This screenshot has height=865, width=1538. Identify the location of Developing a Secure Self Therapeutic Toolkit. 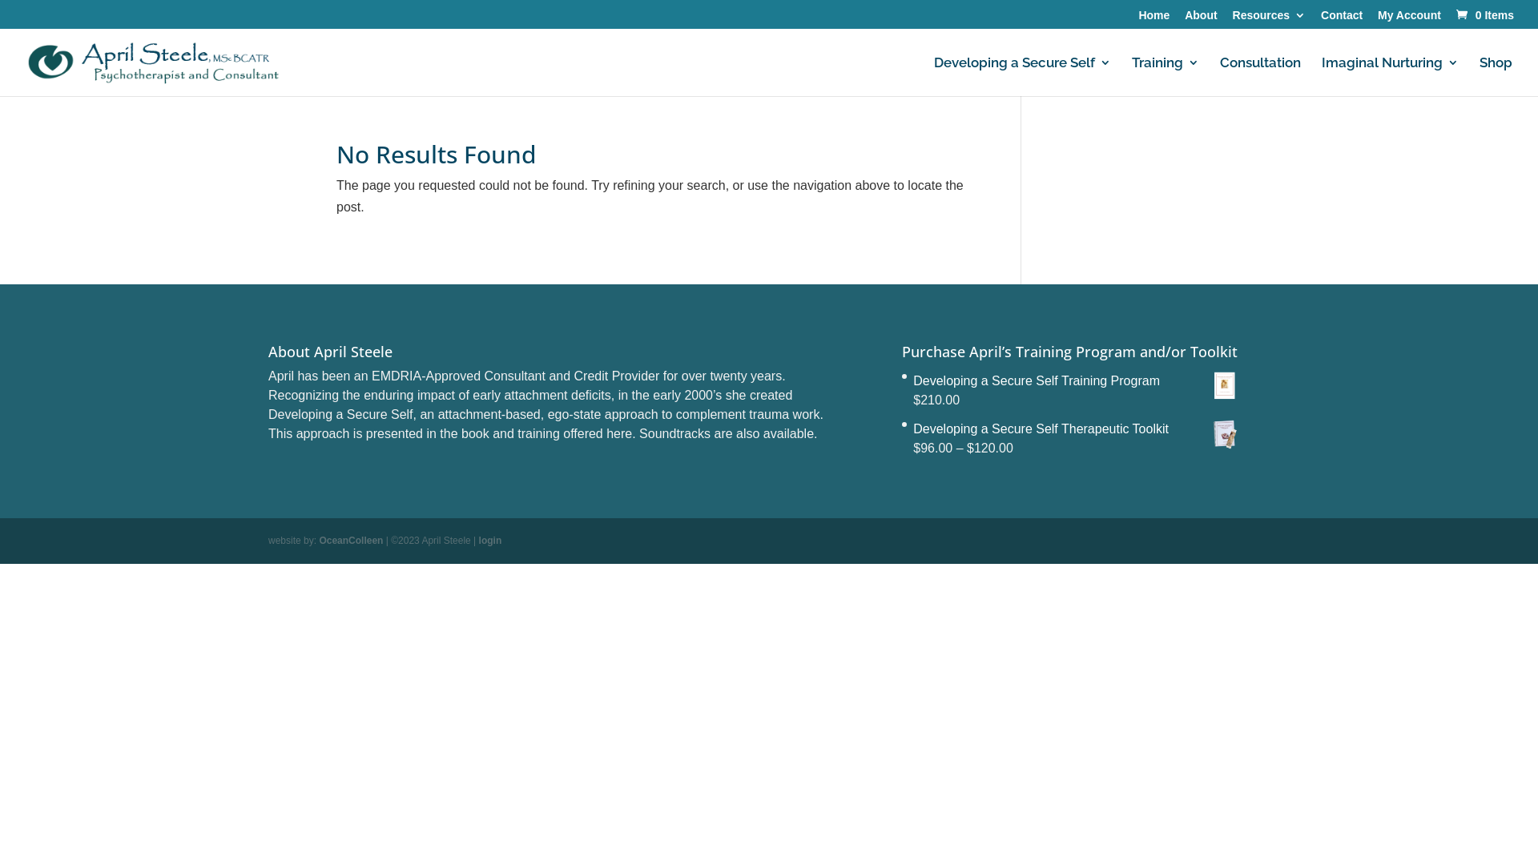
(1075, 429).